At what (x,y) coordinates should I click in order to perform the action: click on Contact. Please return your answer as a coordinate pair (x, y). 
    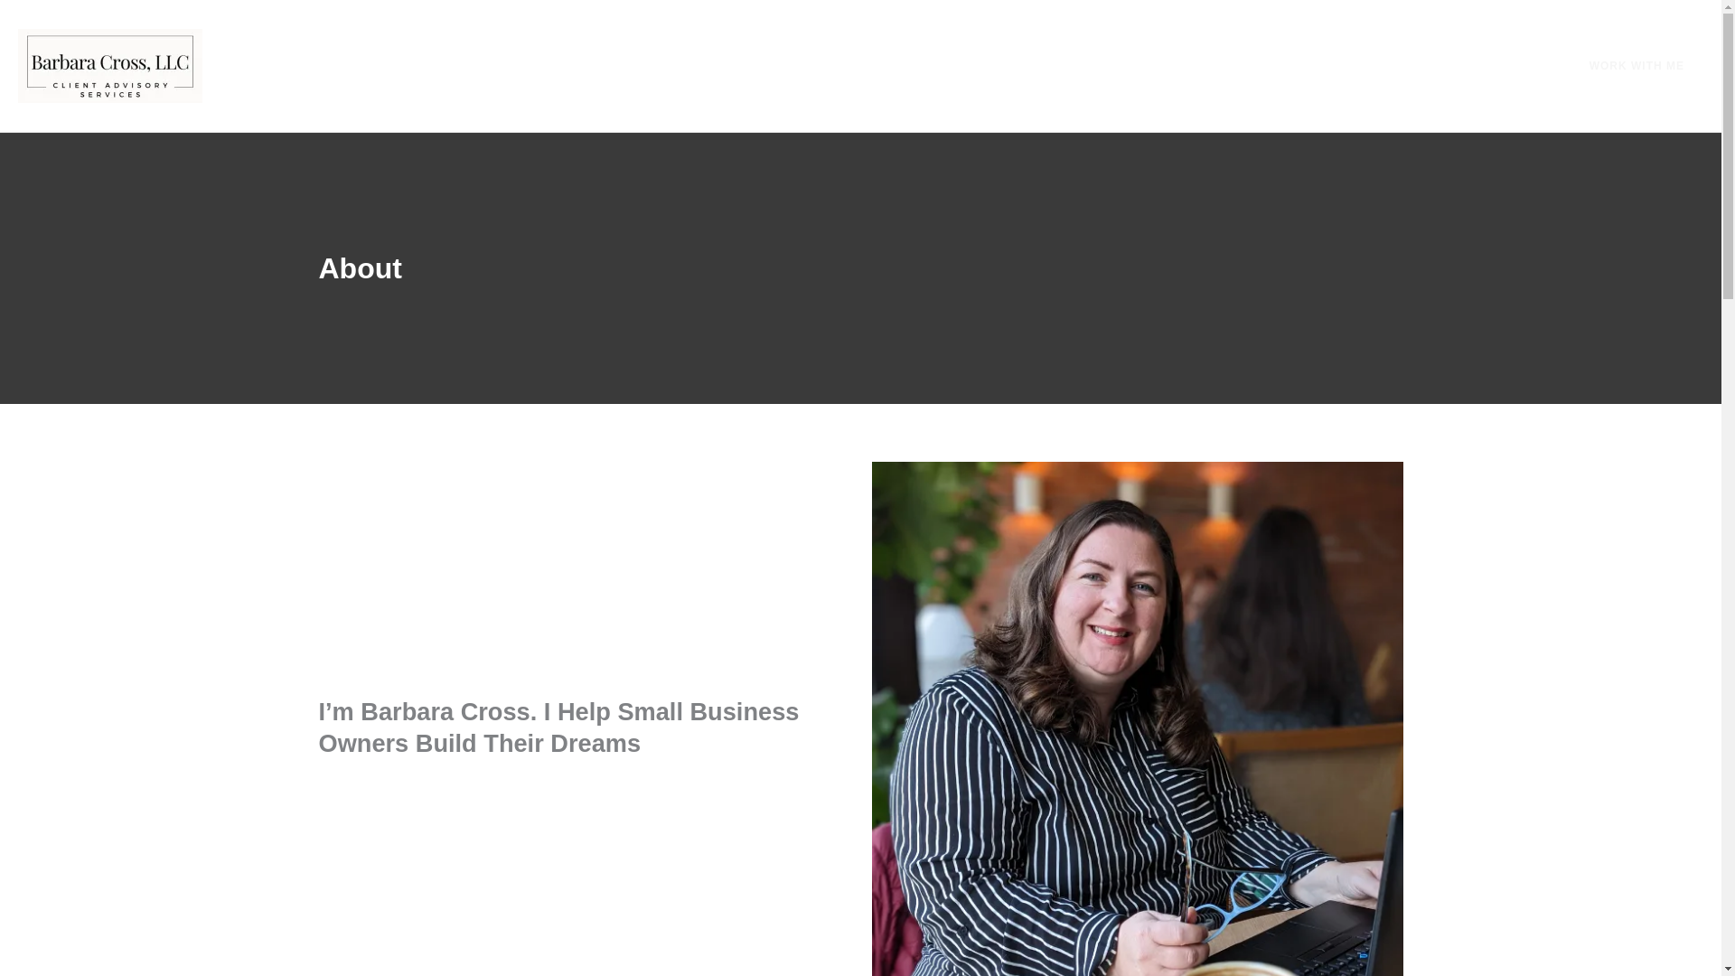
    Looking at the image, I should click on (1108, 65).